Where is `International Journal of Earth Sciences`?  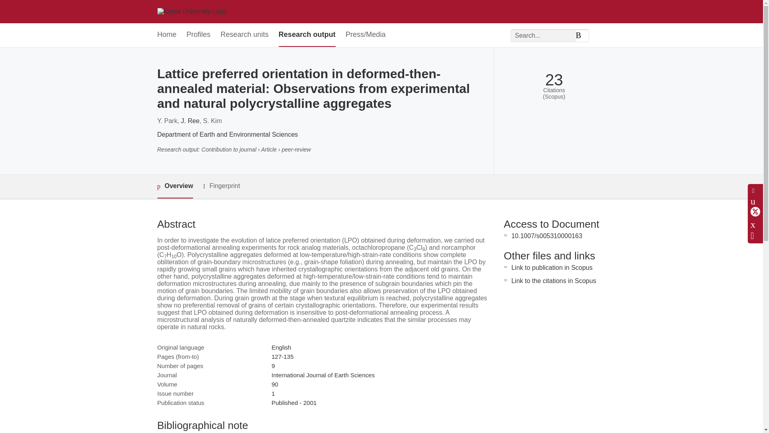 International Journal of Earth Sciences is located at coordinates (323, 374).